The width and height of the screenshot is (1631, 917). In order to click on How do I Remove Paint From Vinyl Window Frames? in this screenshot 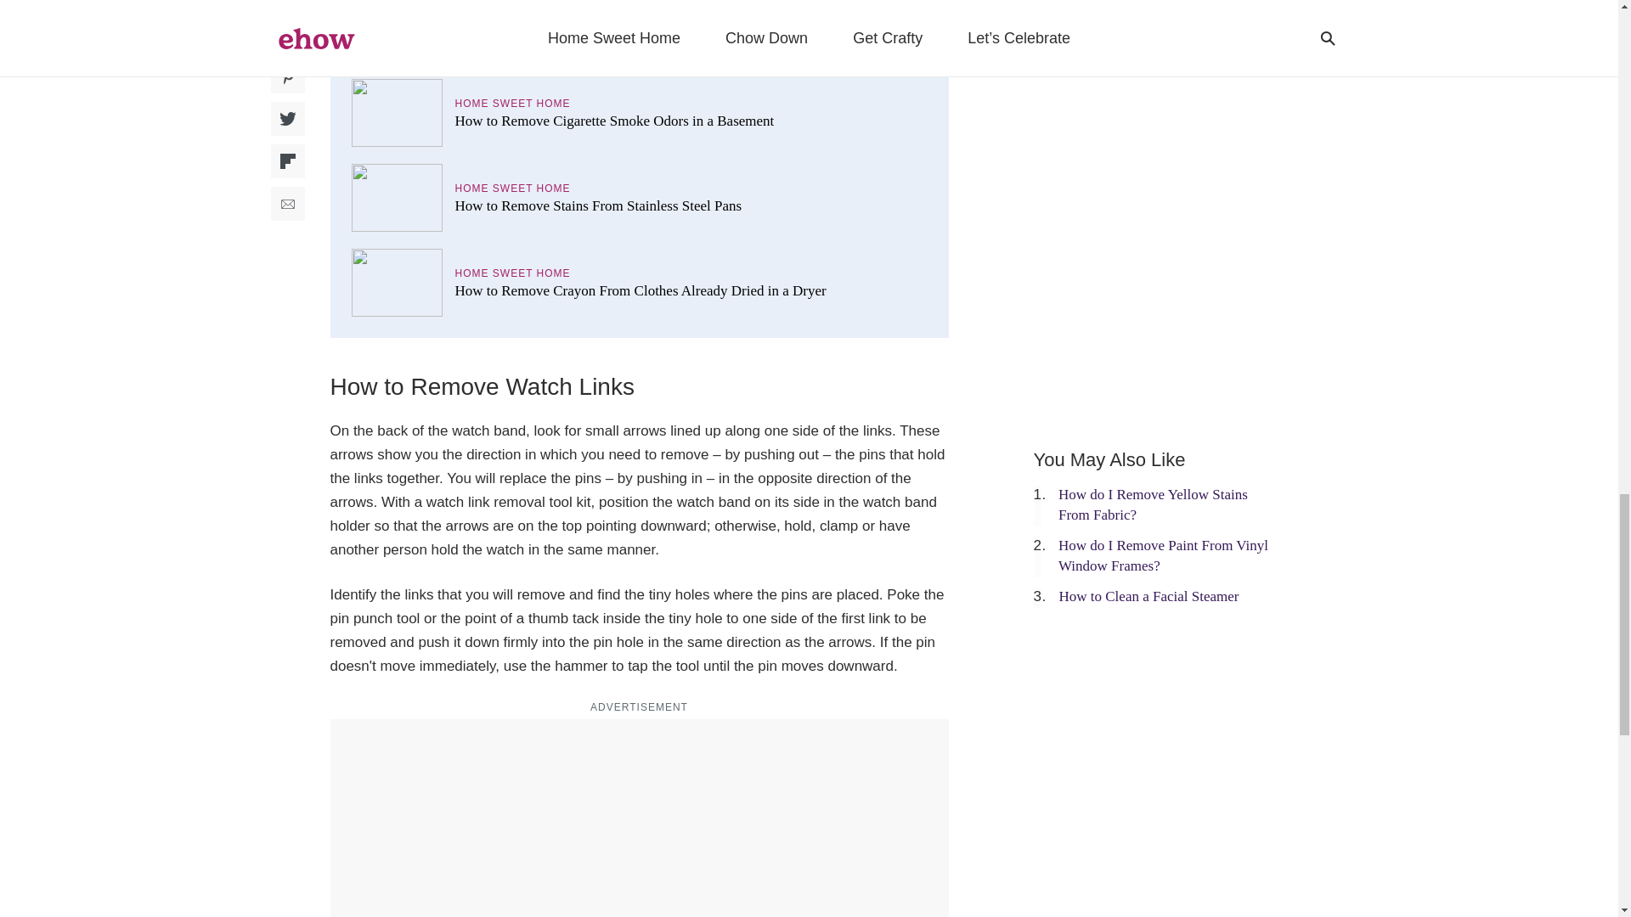, I will do `click(1164, 555)`.